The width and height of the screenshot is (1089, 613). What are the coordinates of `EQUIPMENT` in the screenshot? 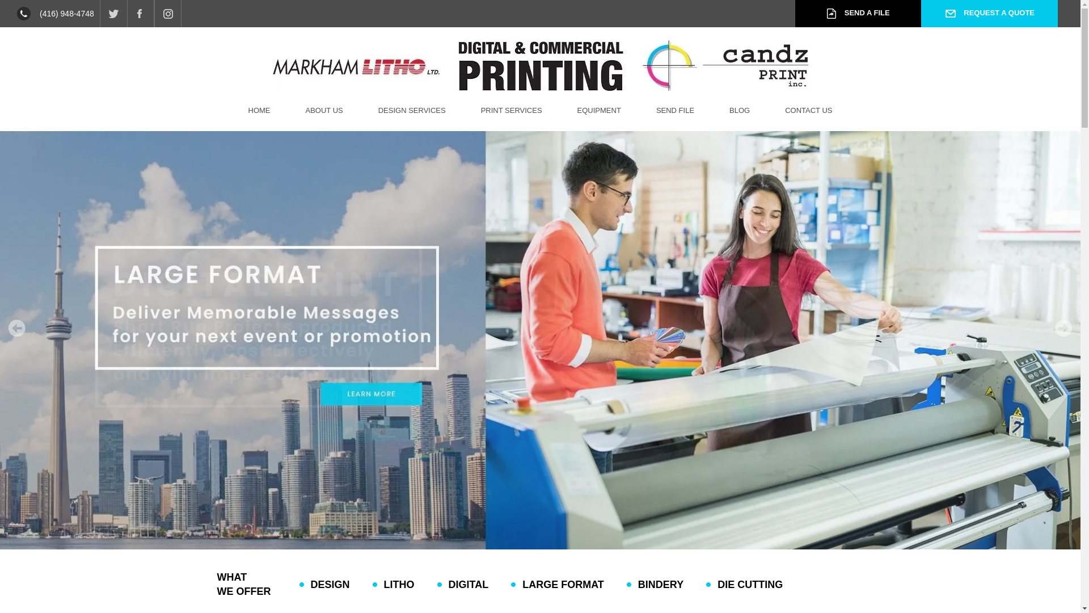 It's located at (599, 110).